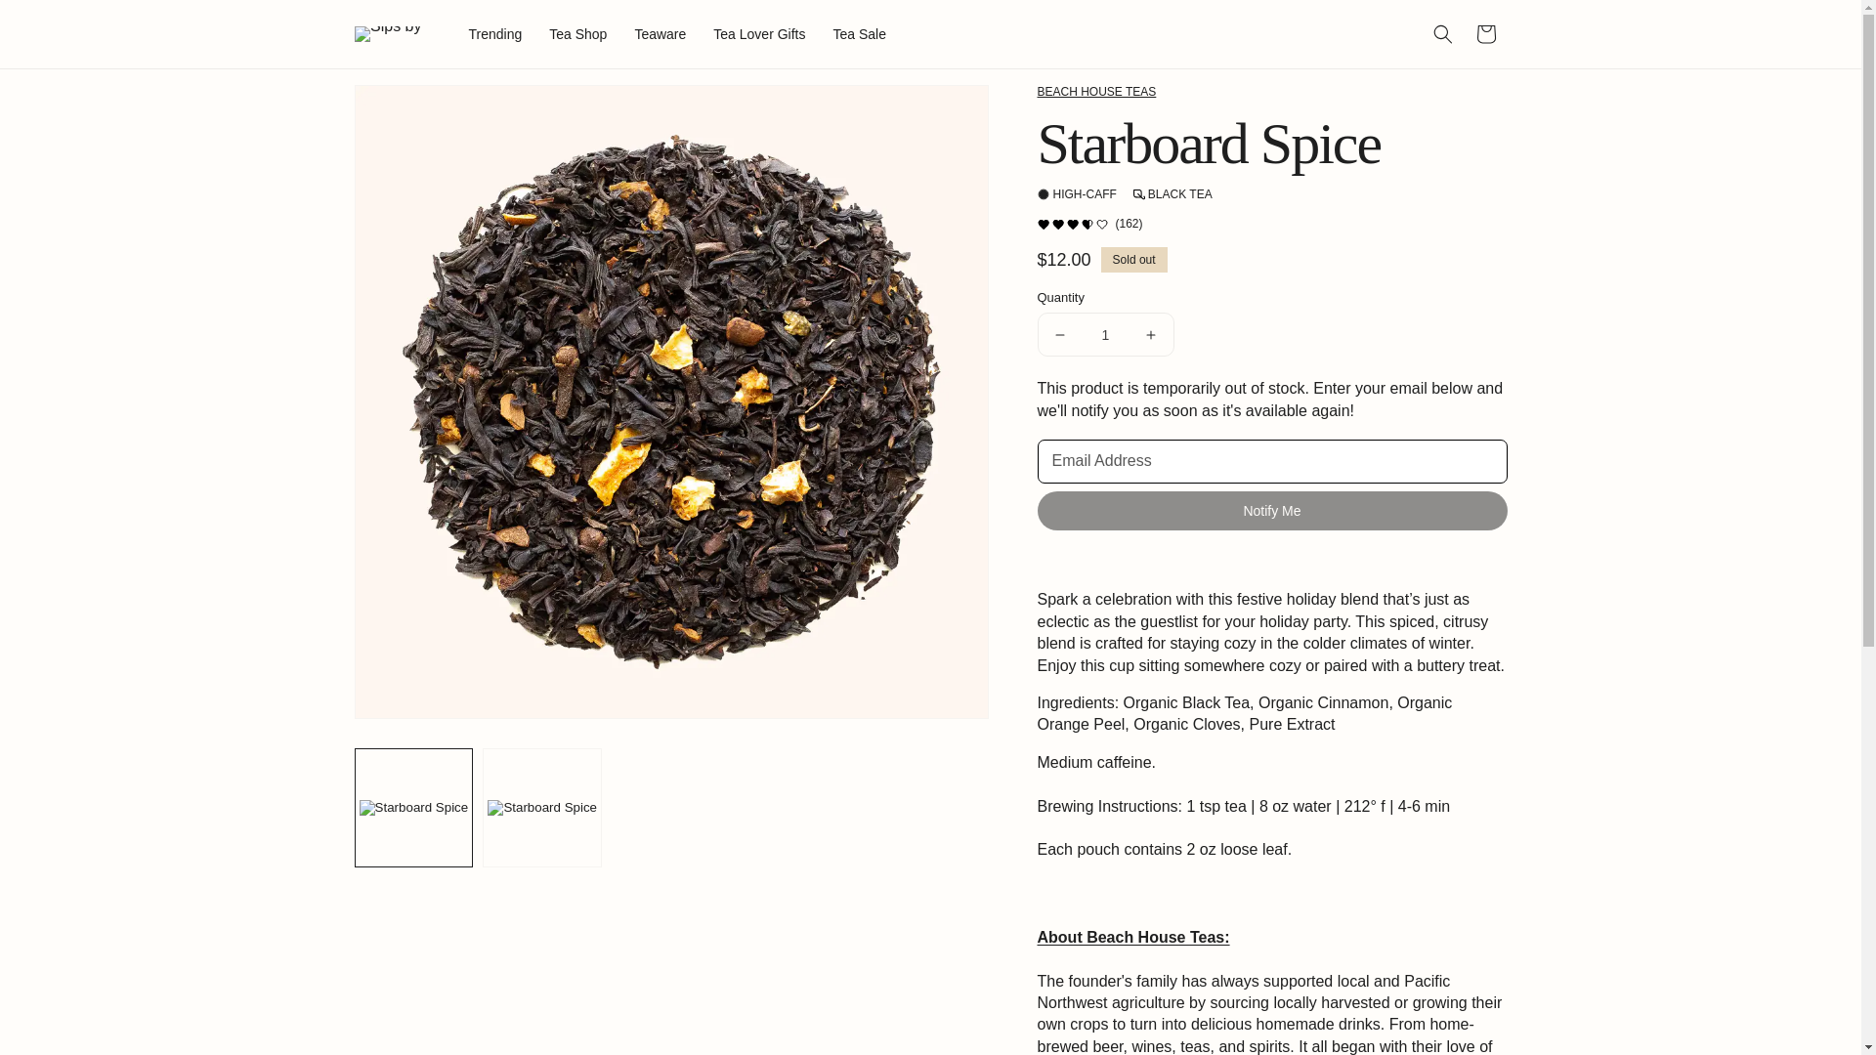 Image resolution: width=1876 pixels, height=1055 pixels. I want to click on Tea Lover Gifts, so click(758, 33).